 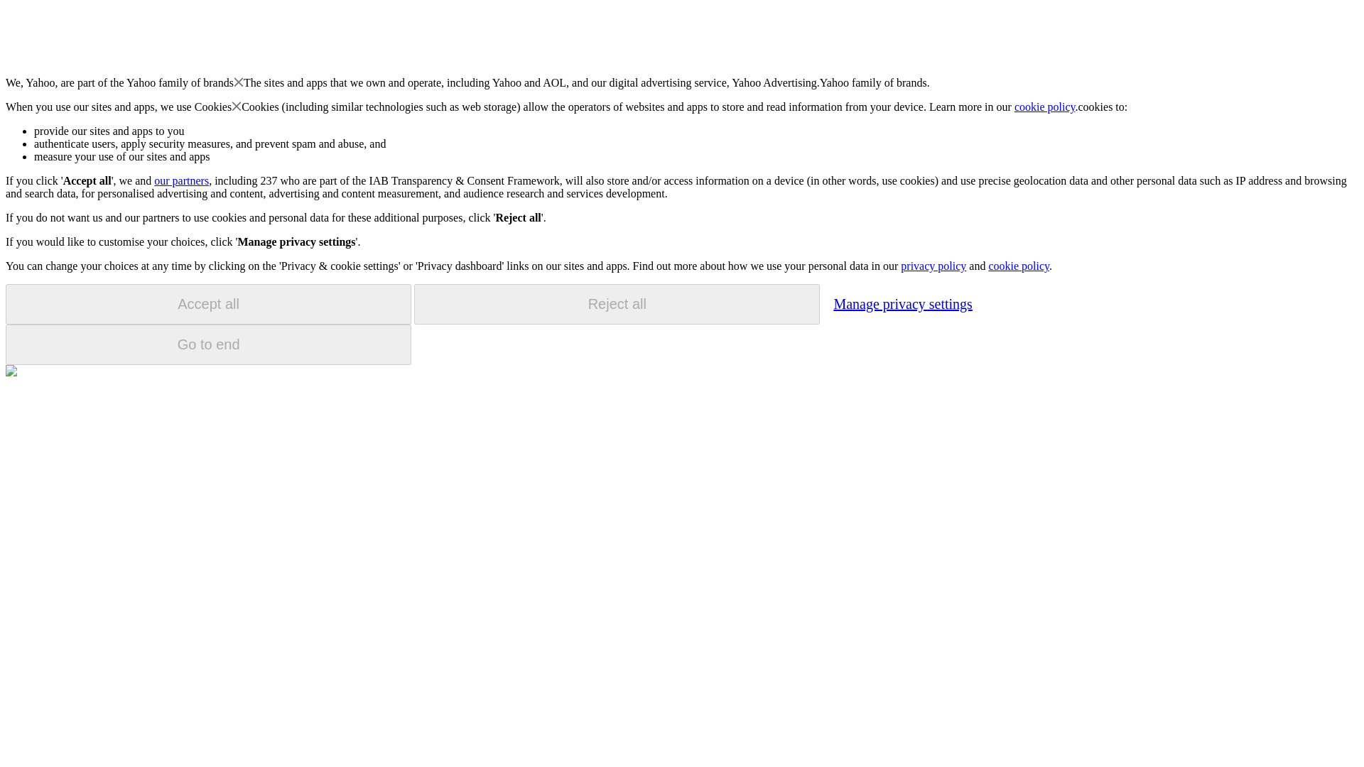 What do you see at coordinates (902, 303) in the screenshot?
I see `Manage privacy settings` at bounding box center [902, 303].